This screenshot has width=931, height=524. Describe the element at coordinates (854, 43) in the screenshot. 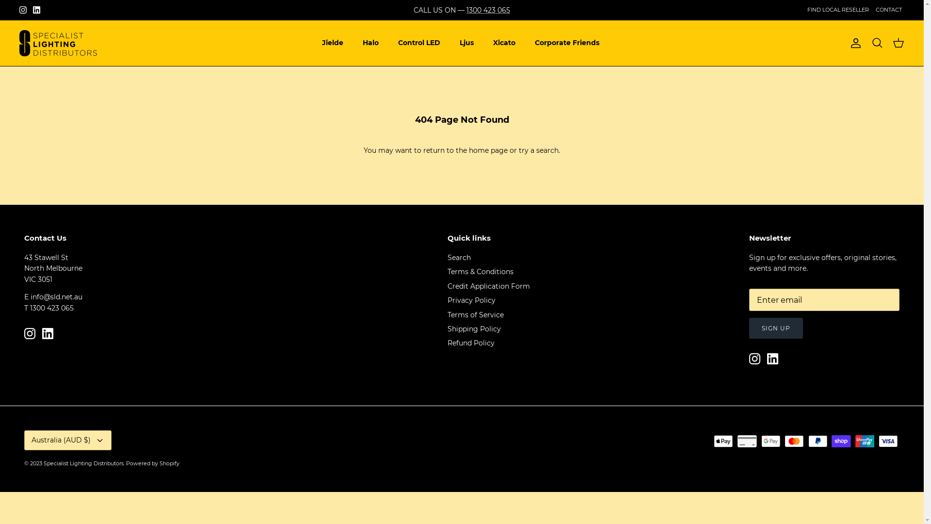

I see `Account` at that location.